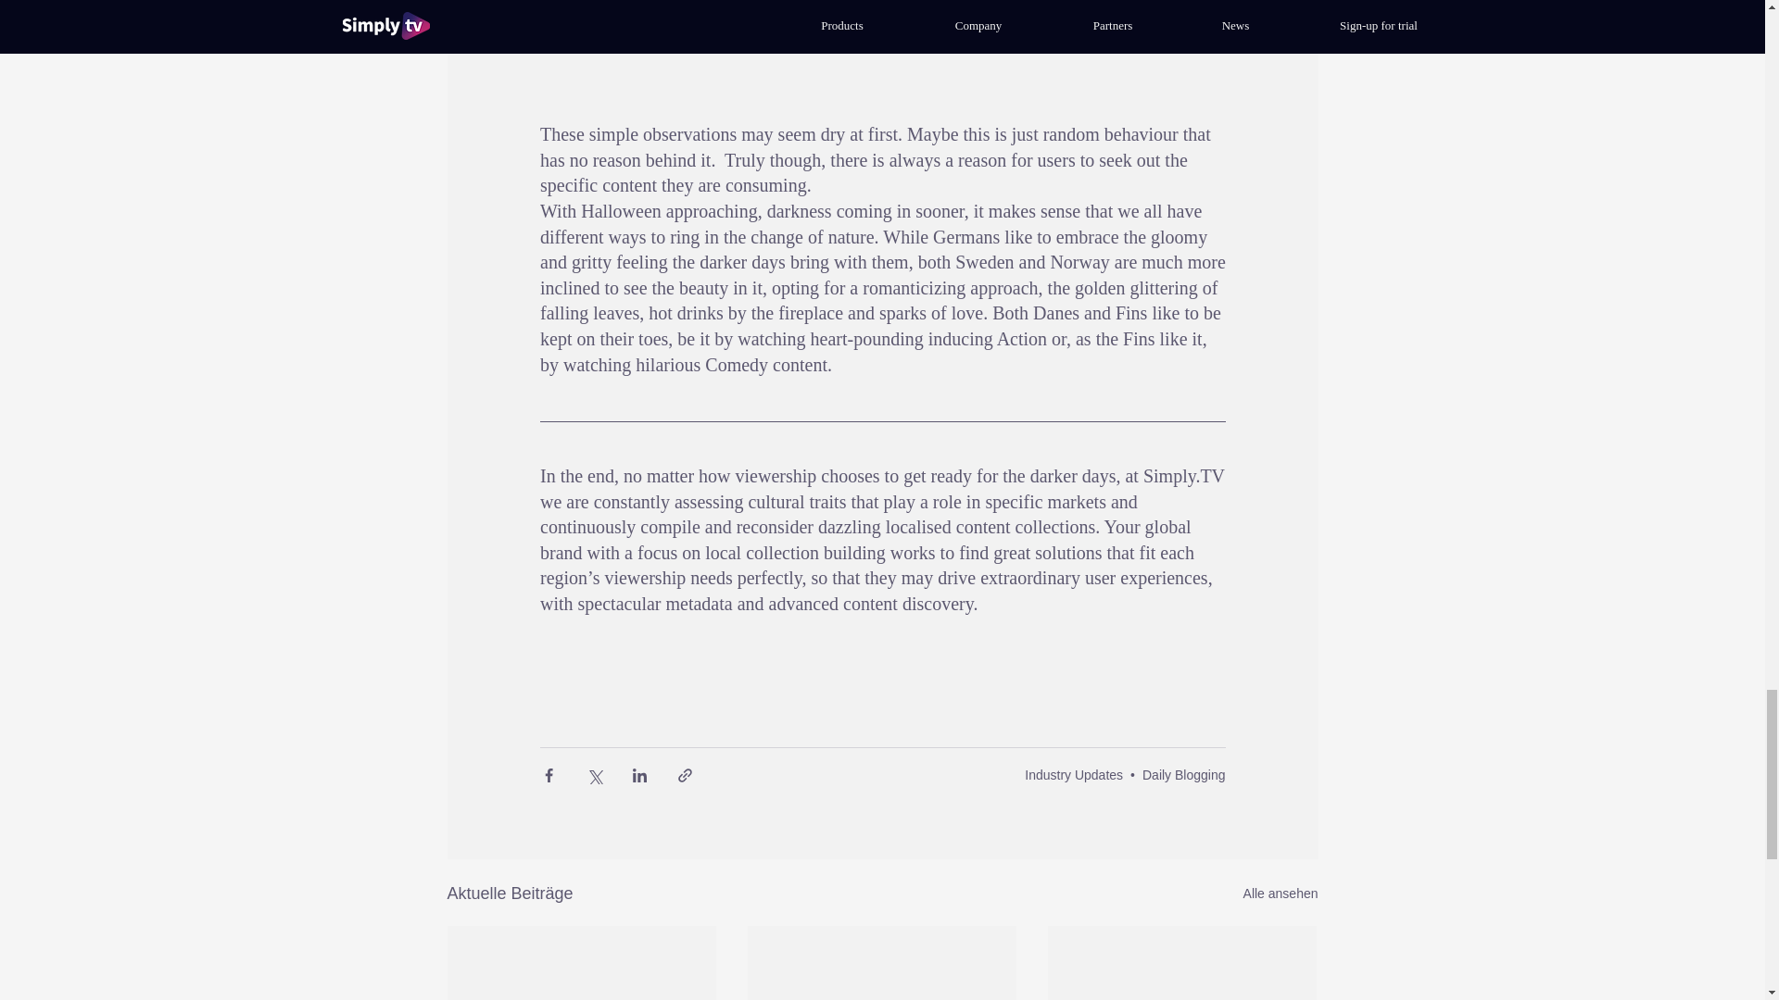 Image resolution: width=1779 pixels, height=1000 pixels. Describe the element at coordinates (1183, 774) in the screenshot. I see `Daily Blogging` at that location.